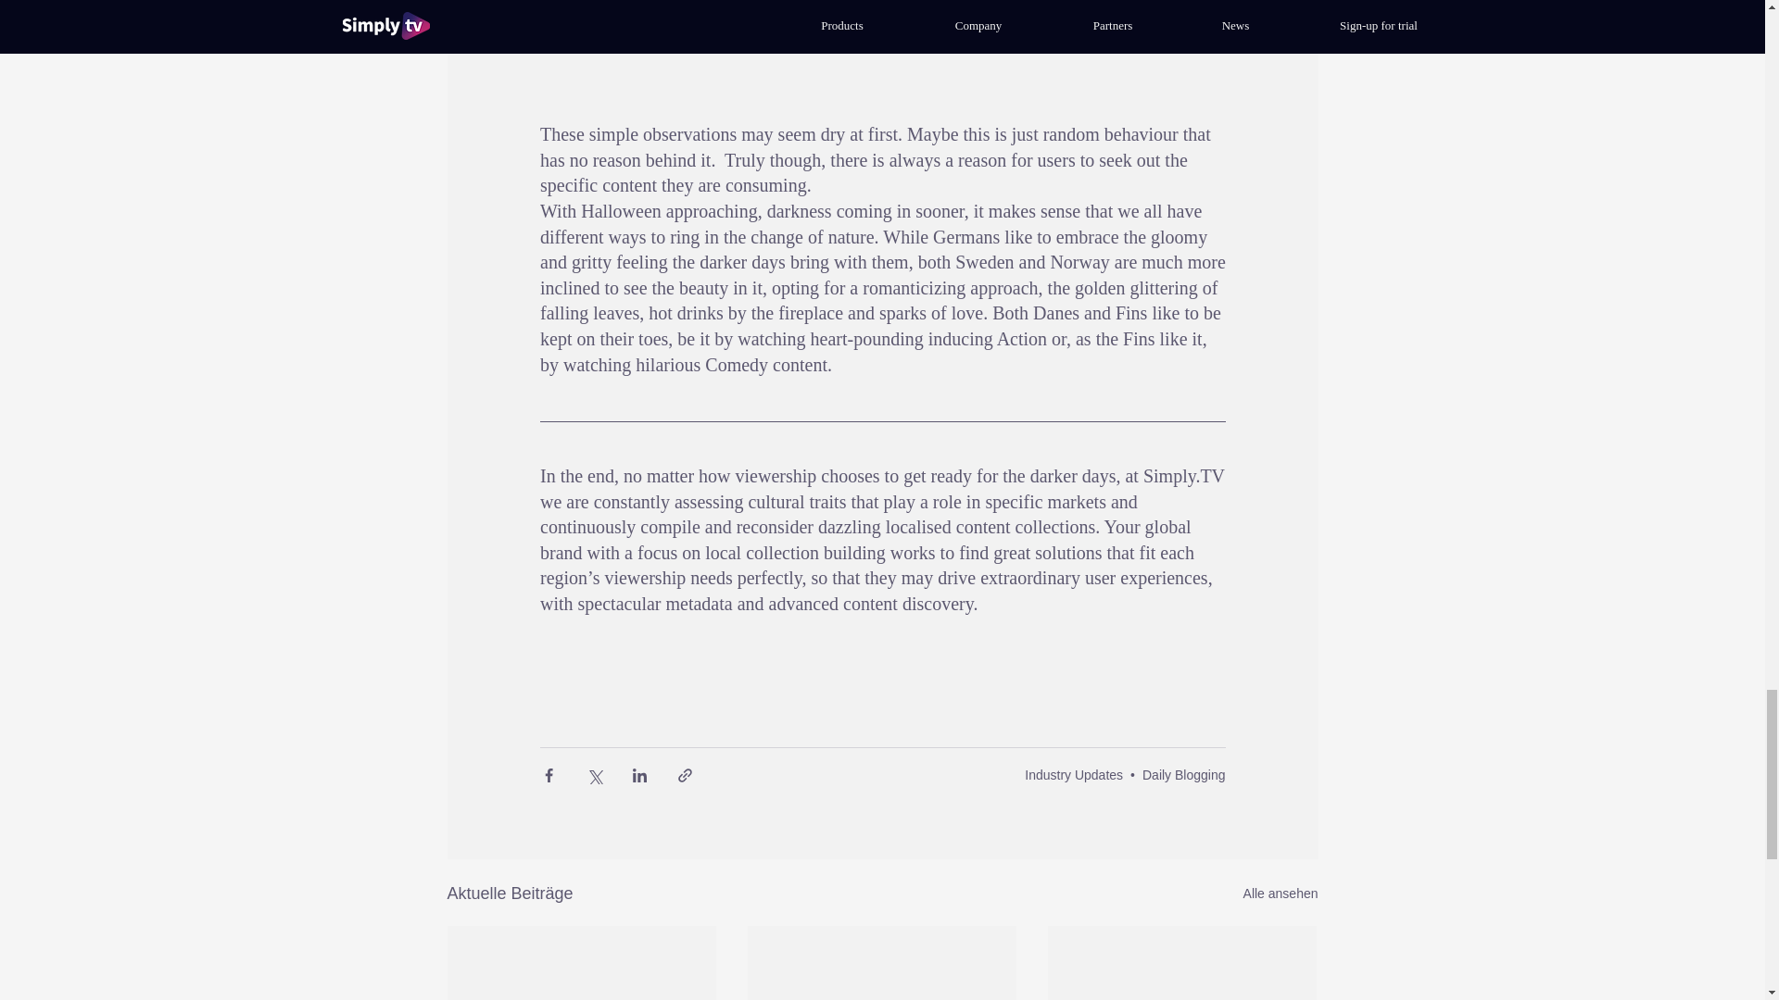 Image resolution: width=1779 pixels, height=1000 pixels. Describe the element at coordinates (1183, 774) in the screenshot. I see `Daily Blogging` at that location.